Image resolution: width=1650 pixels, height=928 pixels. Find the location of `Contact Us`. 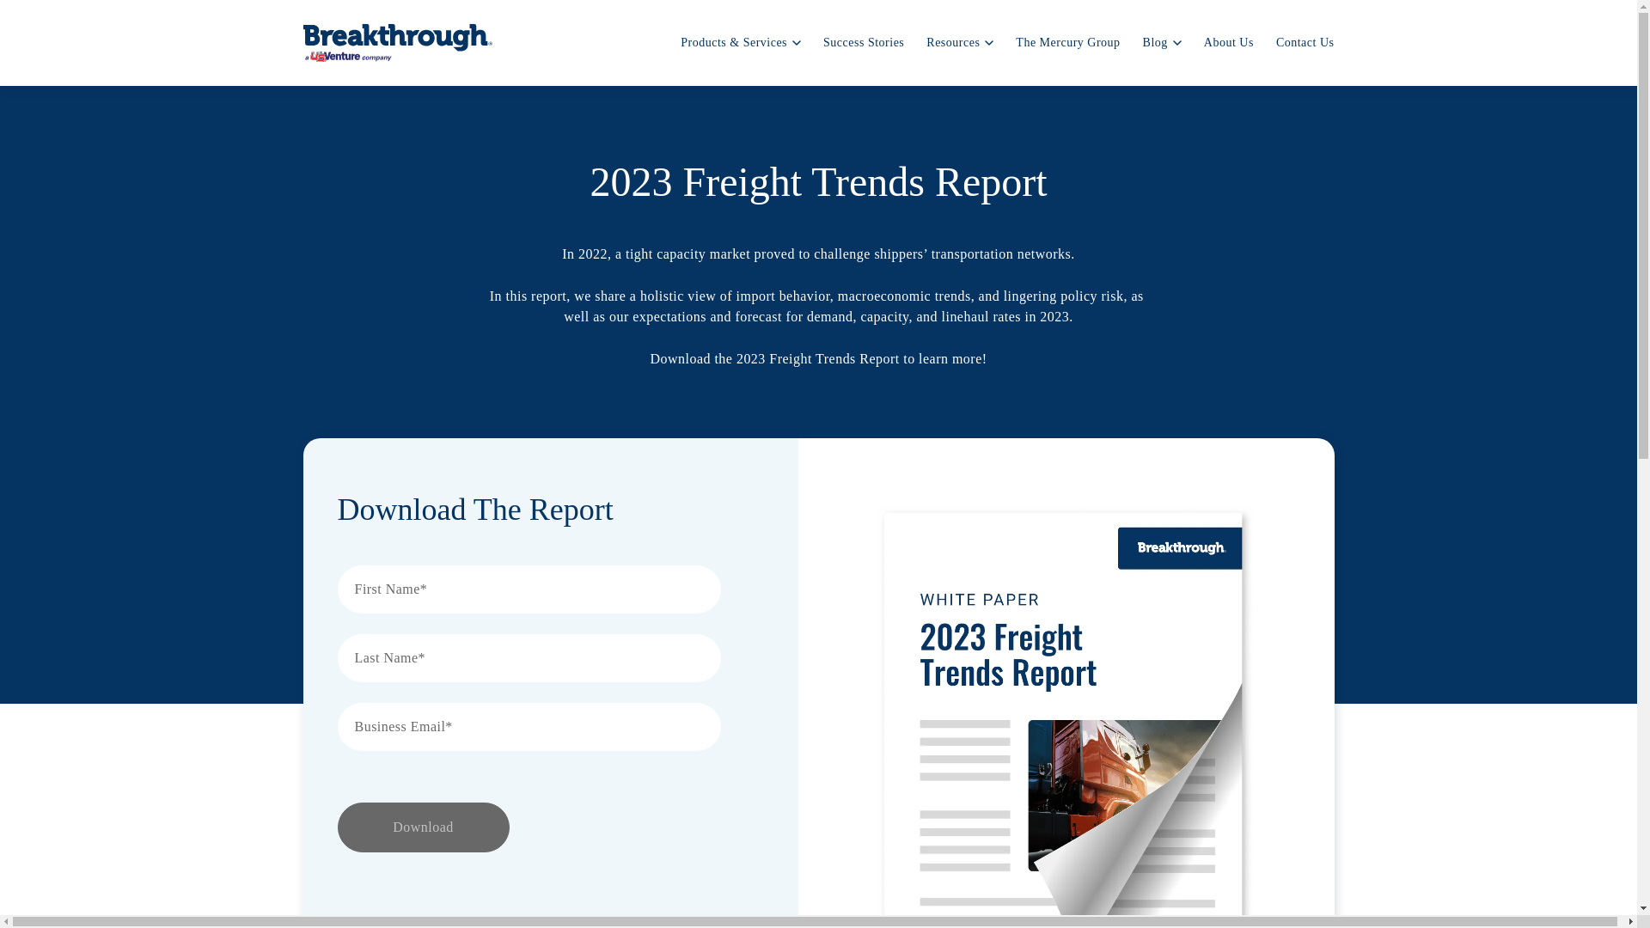

Contact Us is located at coordinates (1305, 43).